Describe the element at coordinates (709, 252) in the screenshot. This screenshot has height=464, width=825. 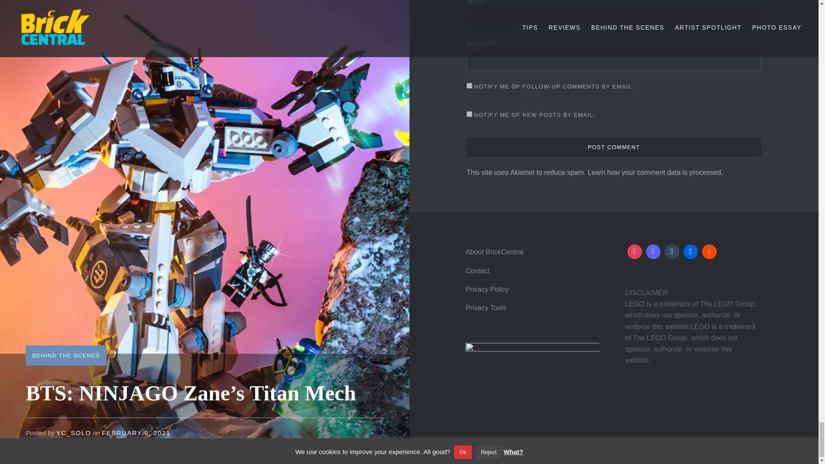
I see `Reddit` at that location.